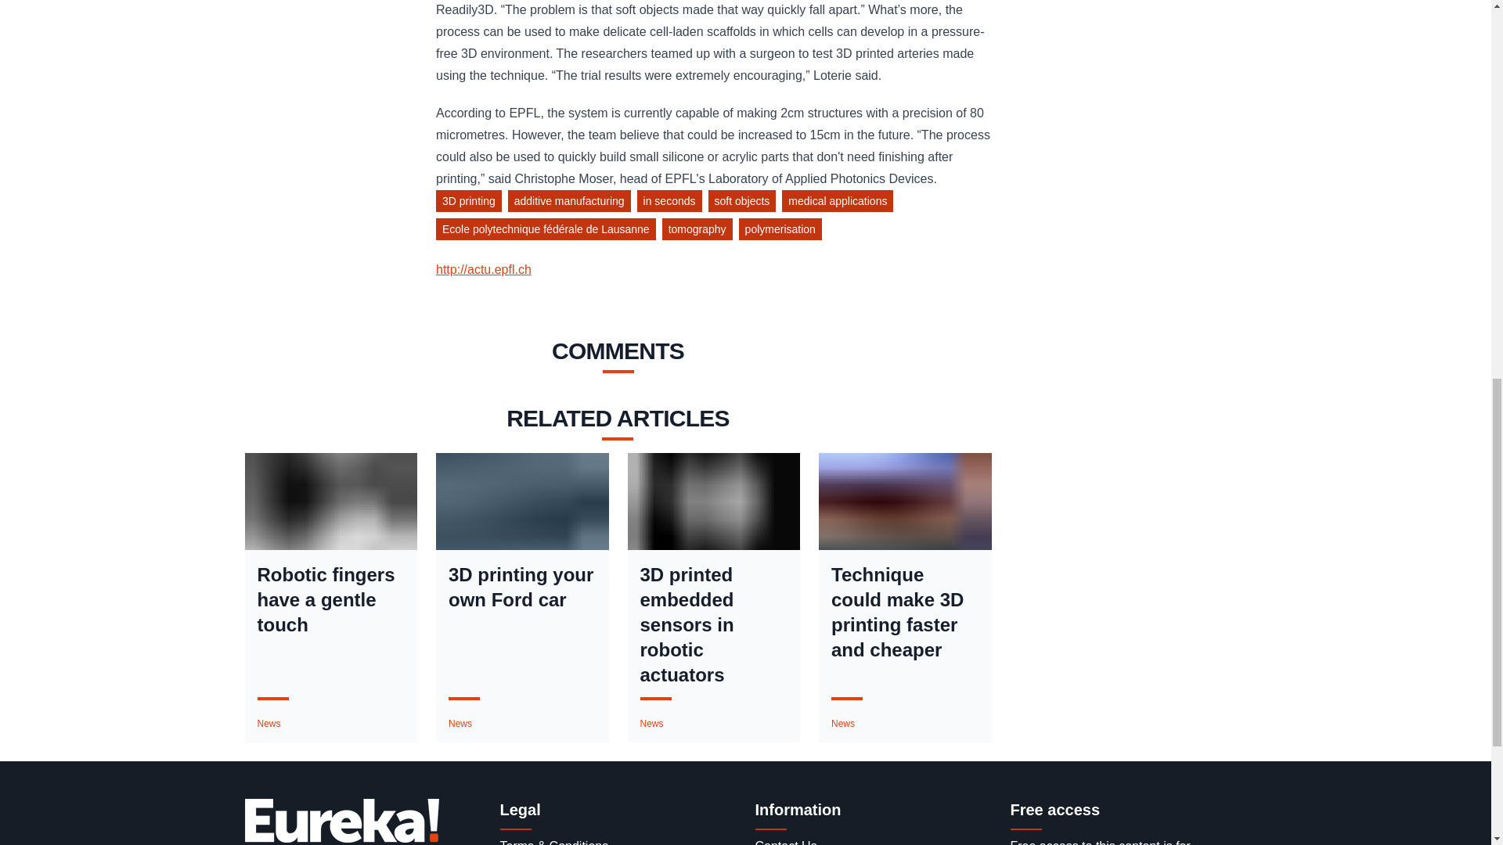 The height and width of the screenshot is (845, 1503). I want to click on News, so click(268, 724).